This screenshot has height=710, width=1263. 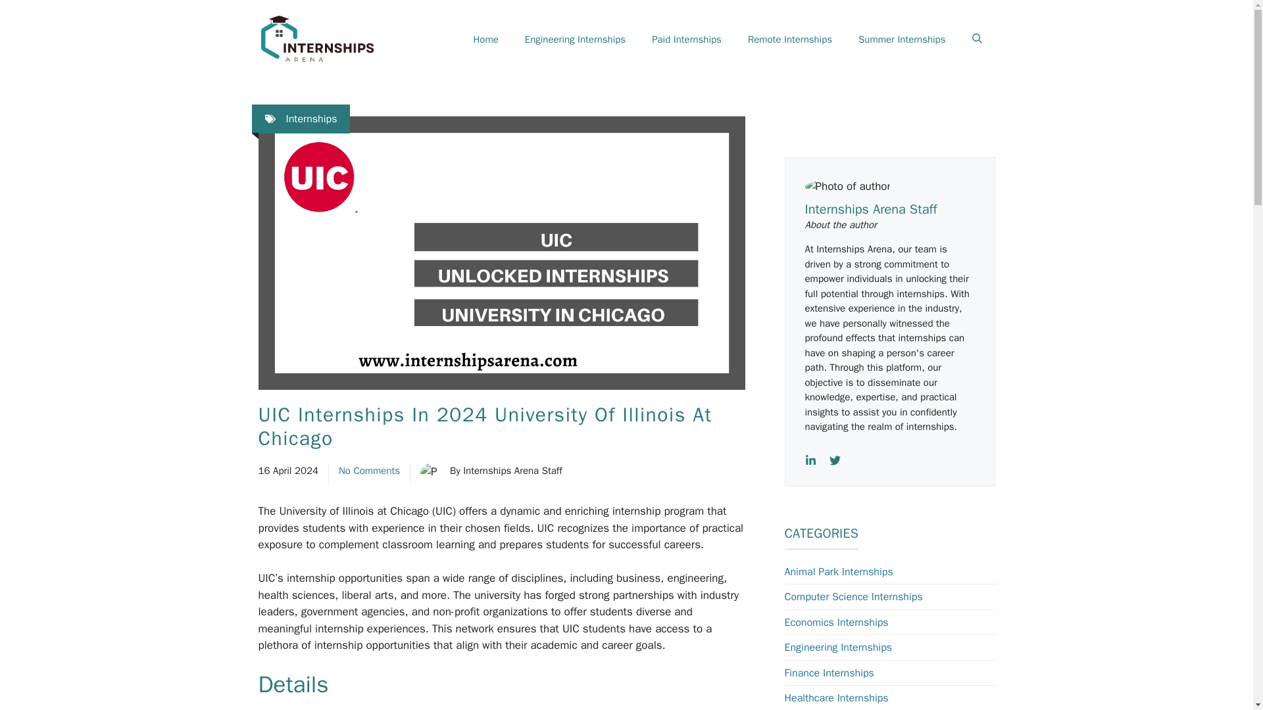 What do you see at coordinates (838, 647) in the screenshot?
I see `Engineering Internships` at bounding box center [838, 647].